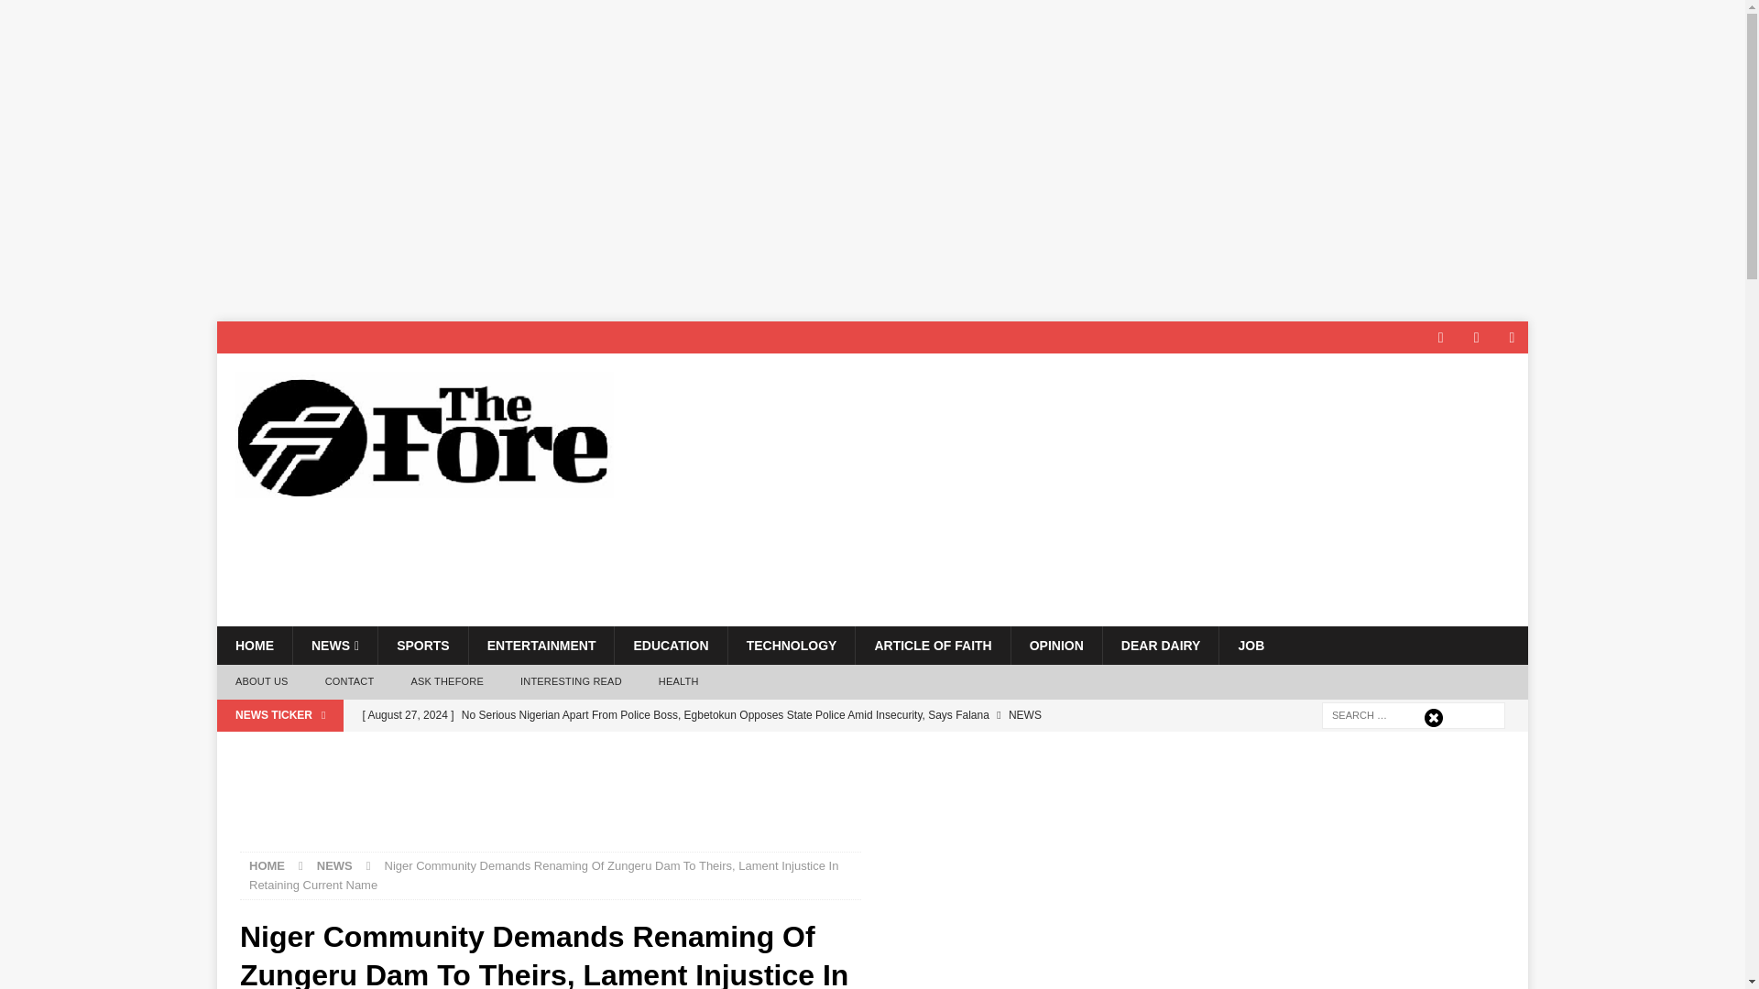 Image resolution: width=1759 pixels, height=989 pixels. Describe the element at coordinates (1250, 645) in the screenshot. I see `JOB` at that location.